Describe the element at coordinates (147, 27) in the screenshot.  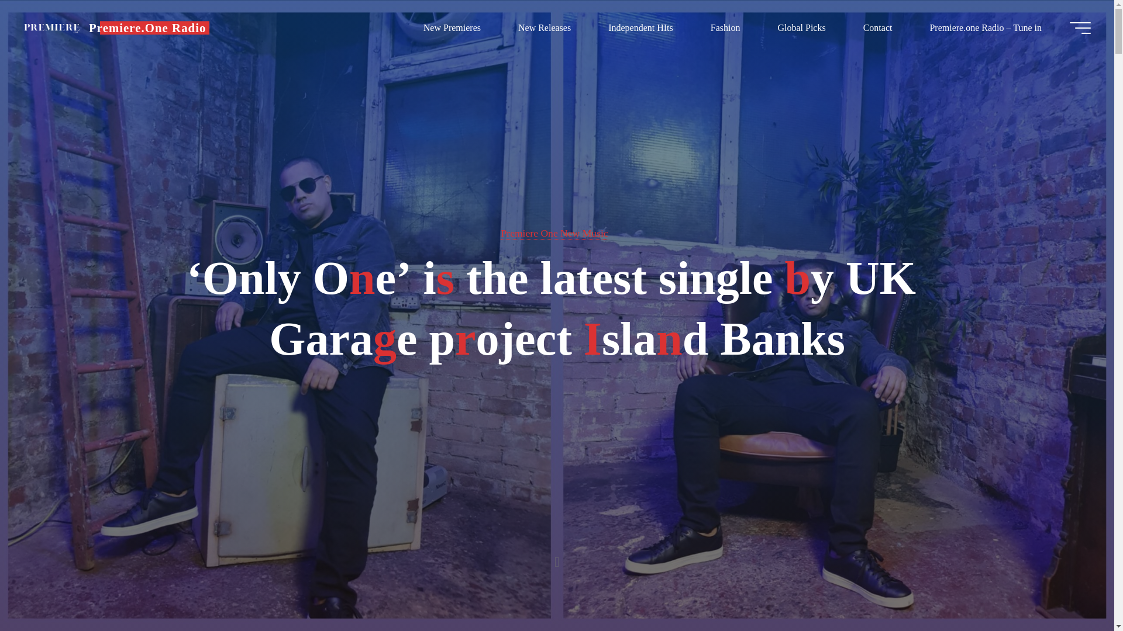
I see `Premiere.One Radio` at that location.